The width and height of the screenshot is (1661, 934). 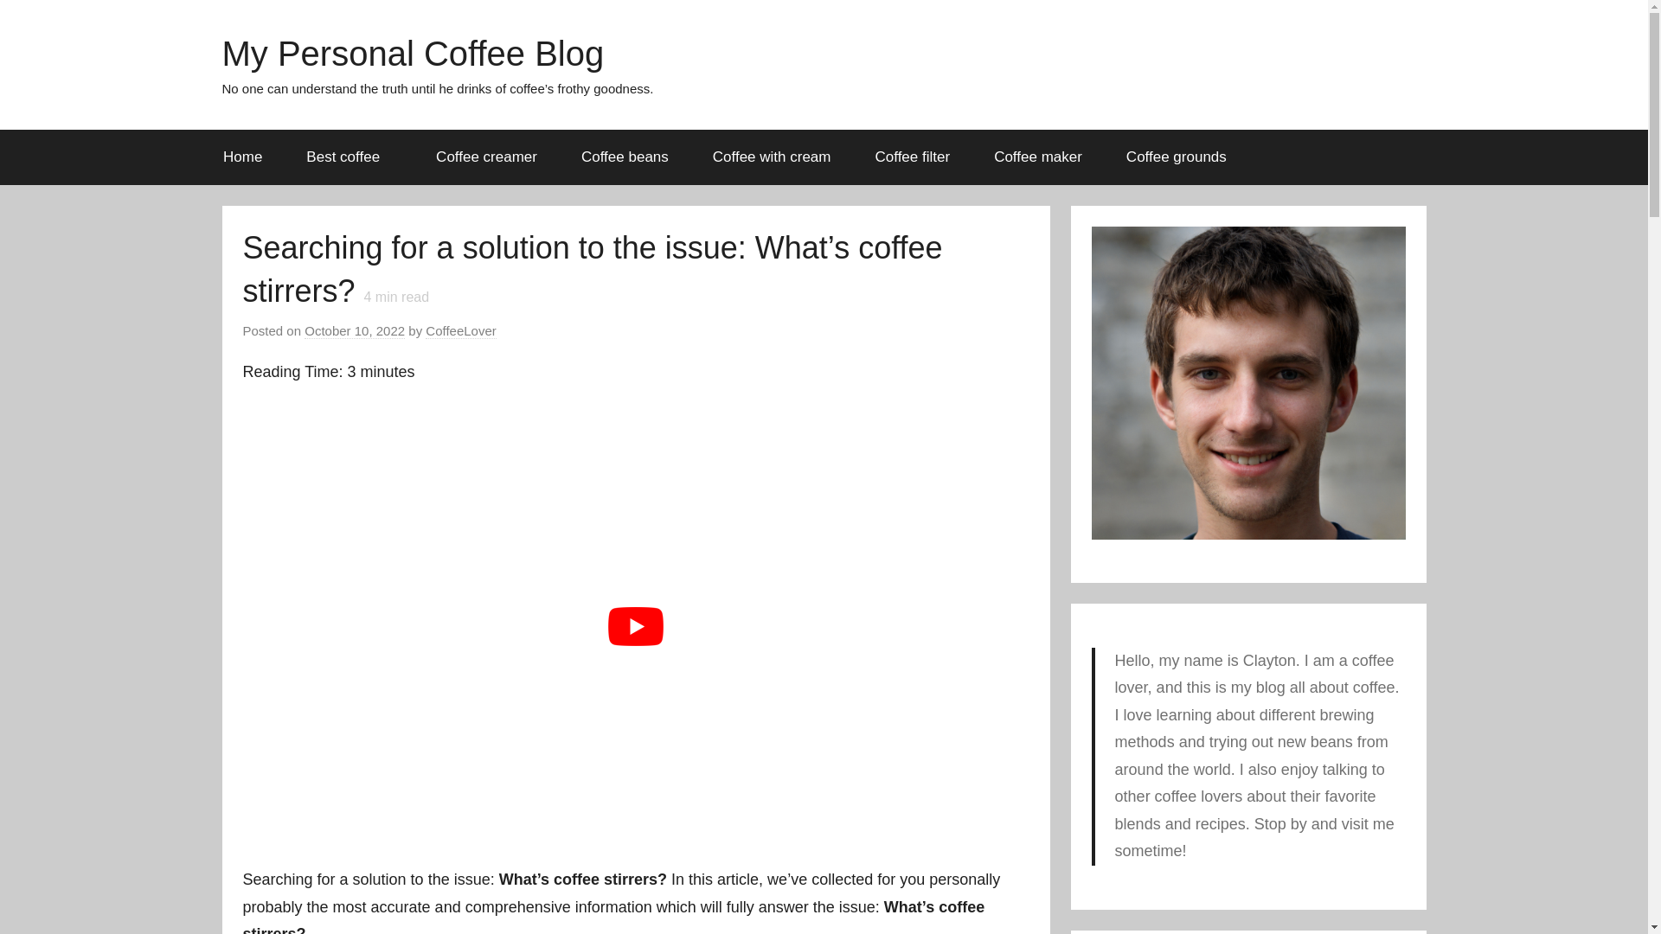 What do you see at coordinates (772, 157) in the screenshot?
I see `Coffee with cream` at bounding box center [772, 157].